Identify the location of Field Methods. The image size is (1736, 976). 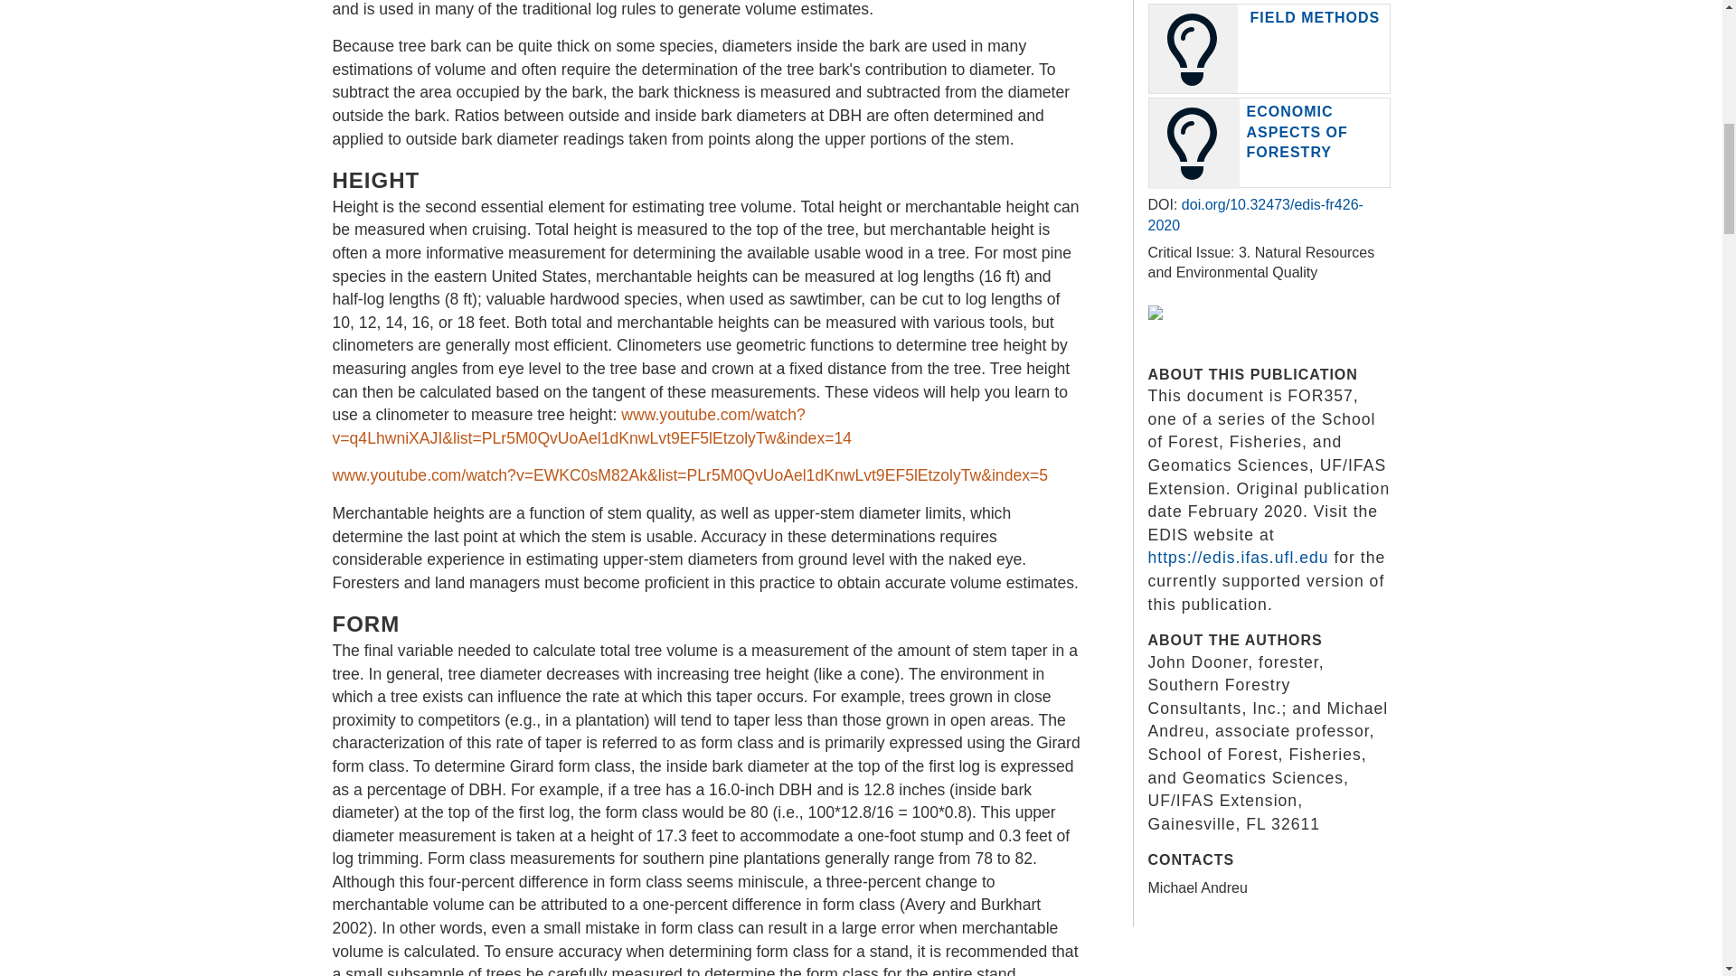
(1315, 17).